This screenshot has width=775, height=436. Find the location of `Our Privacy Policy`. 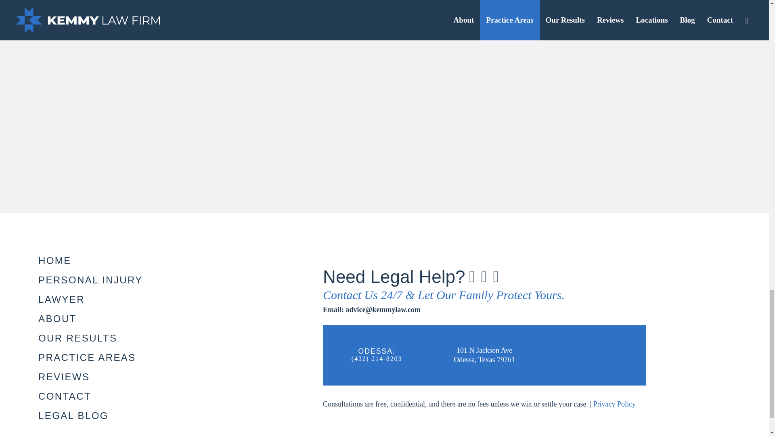

Our Privacy Policy is located at coordinates (614, 404).